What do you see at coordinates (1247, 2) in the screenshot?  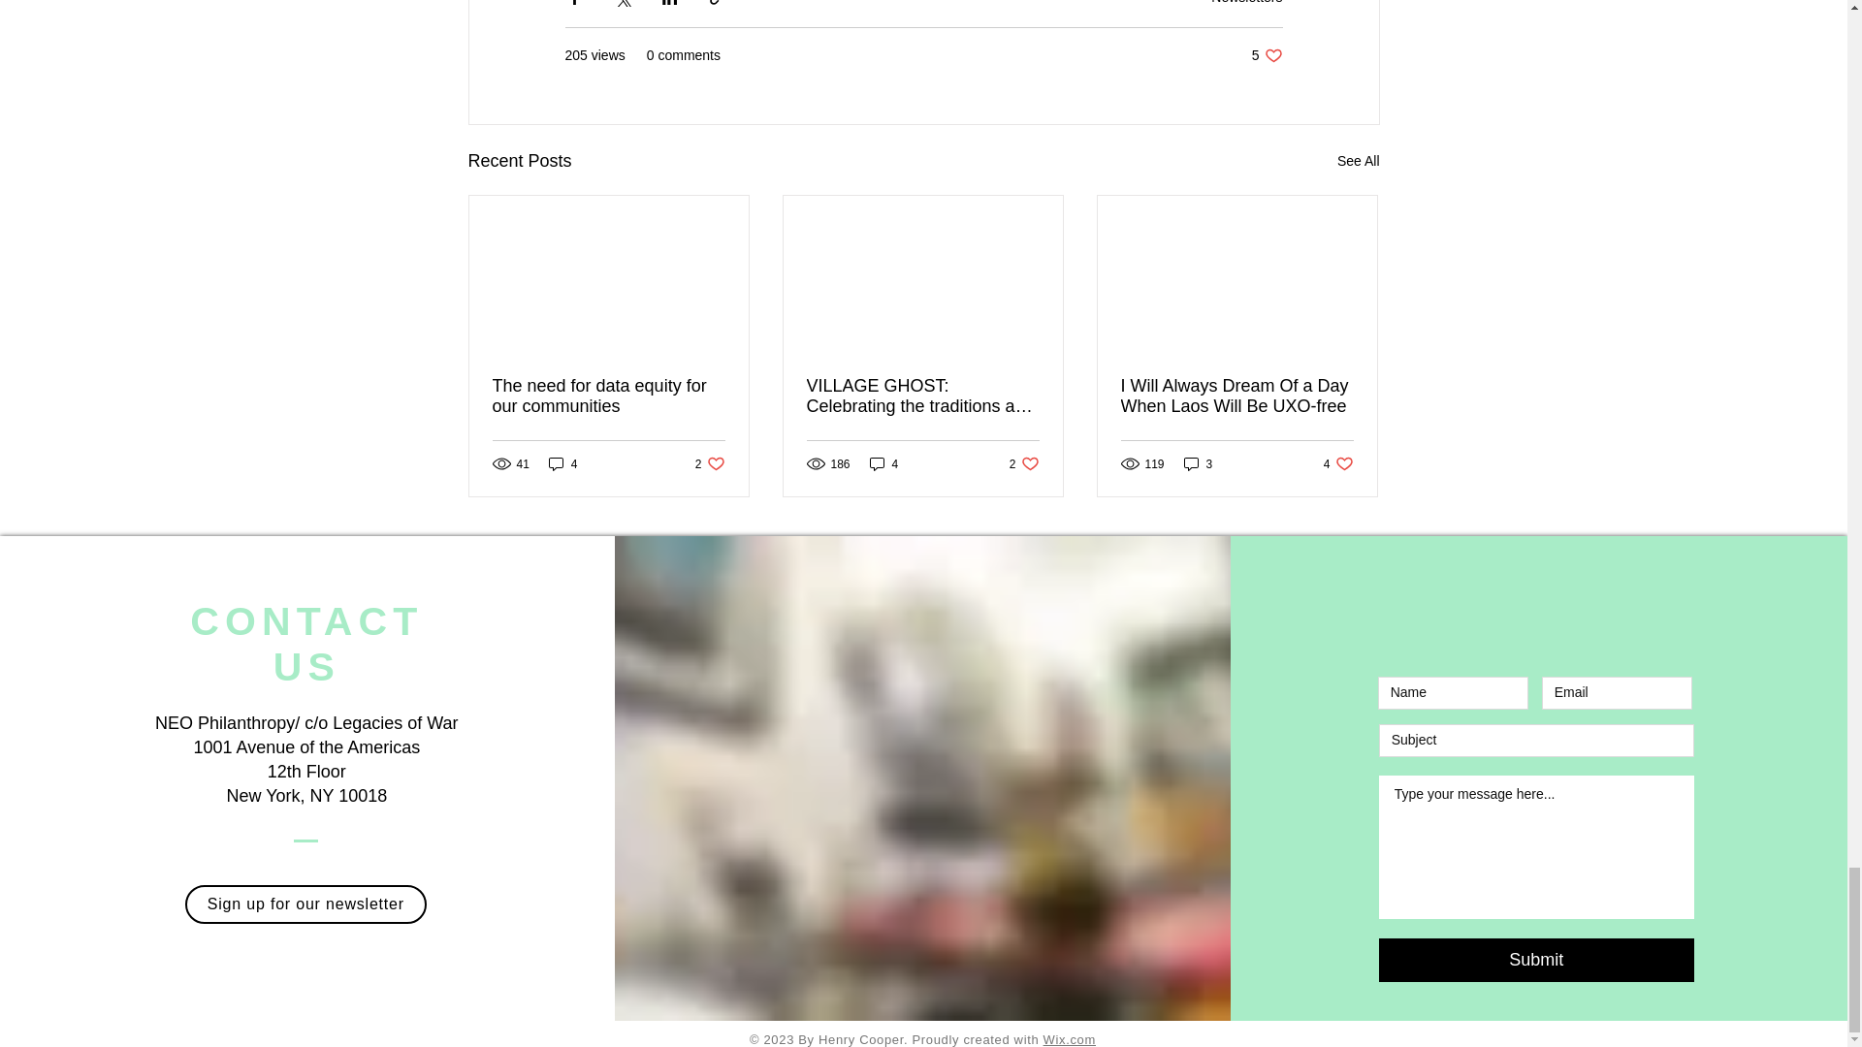 I see `Newsletters` at bounding box center [1247, 2].